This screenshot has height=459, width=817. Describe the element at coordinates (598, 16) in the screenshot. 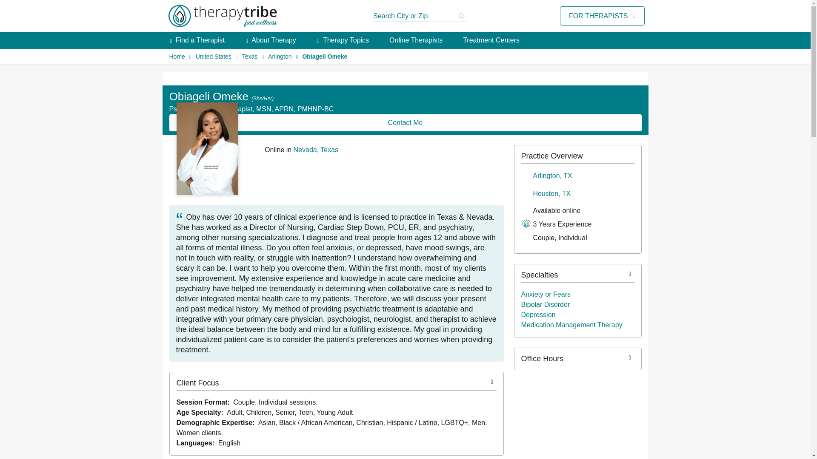

I see `FOR THERAPISTS` at that location.